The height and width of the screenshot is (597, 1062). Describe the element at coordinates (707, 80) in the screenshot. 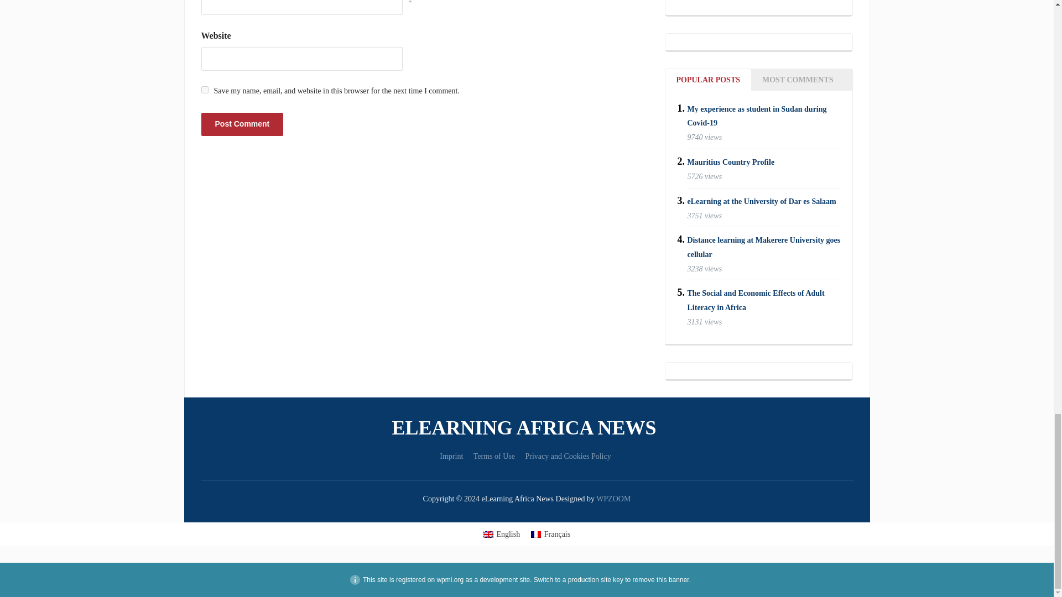

I see `Popular Posts` at that location.